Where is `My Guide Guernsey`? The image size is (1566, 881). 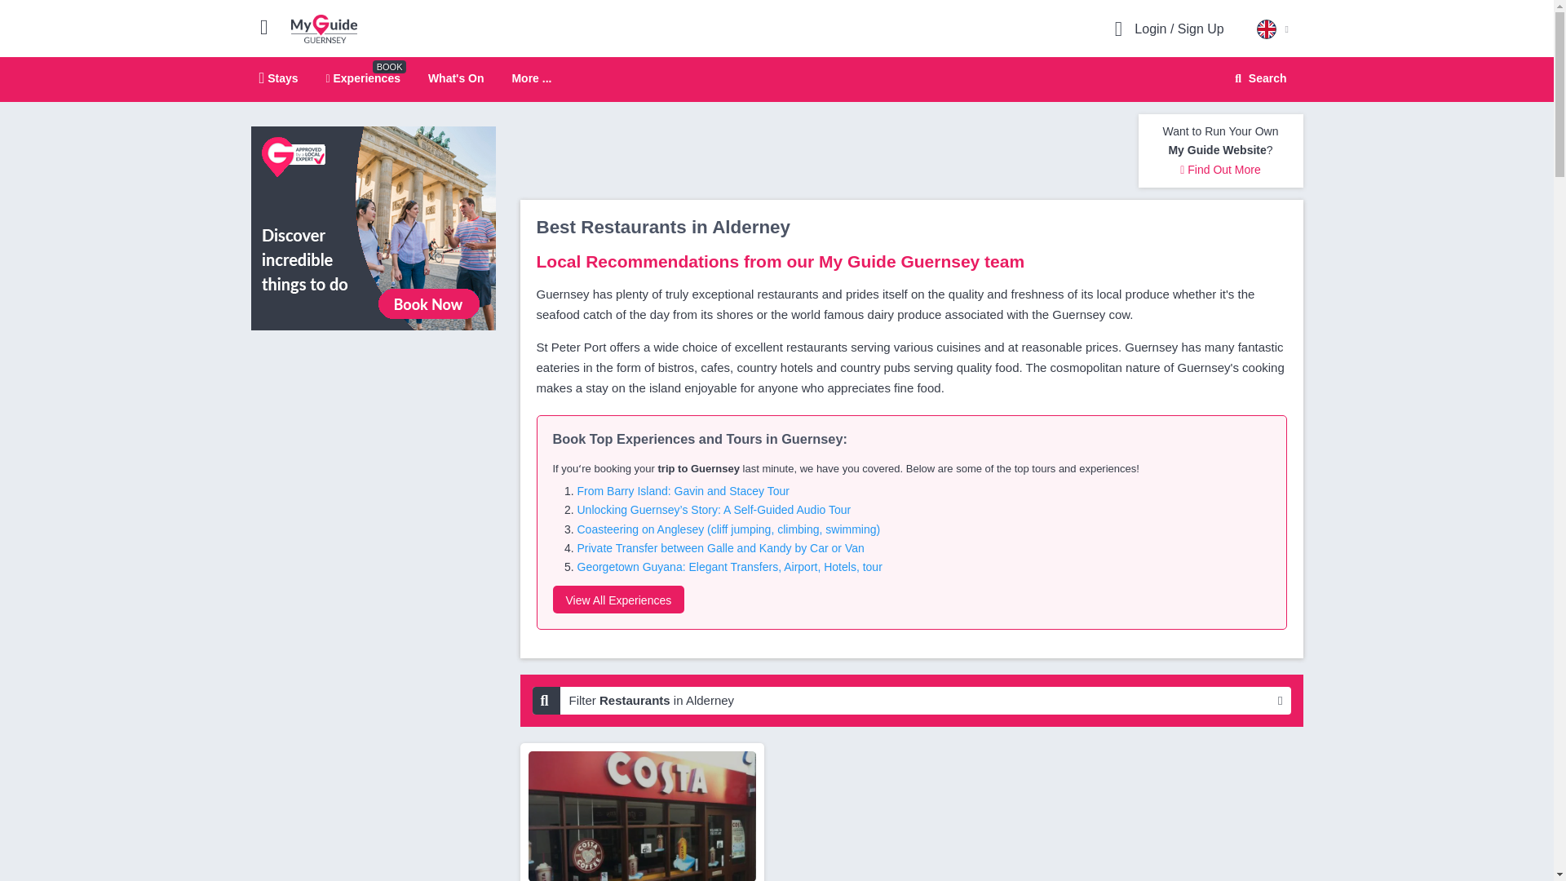
My Guide Guernsey is located at coordinates (279, 77).